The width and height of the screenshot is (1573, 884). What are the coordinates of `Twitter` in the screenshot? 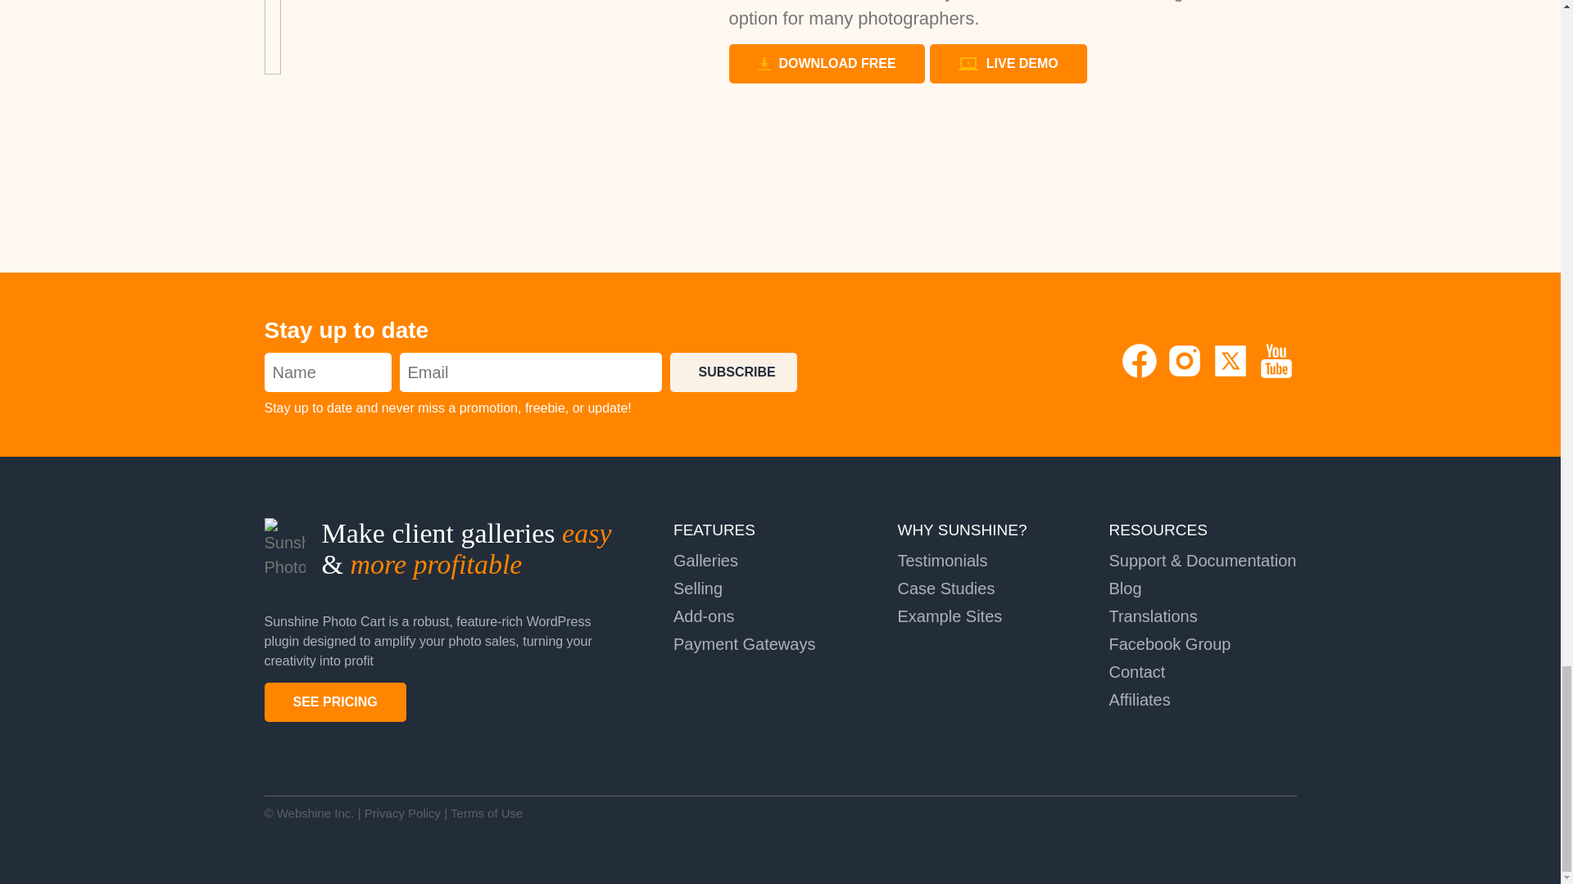 It's located at (1232, 375).